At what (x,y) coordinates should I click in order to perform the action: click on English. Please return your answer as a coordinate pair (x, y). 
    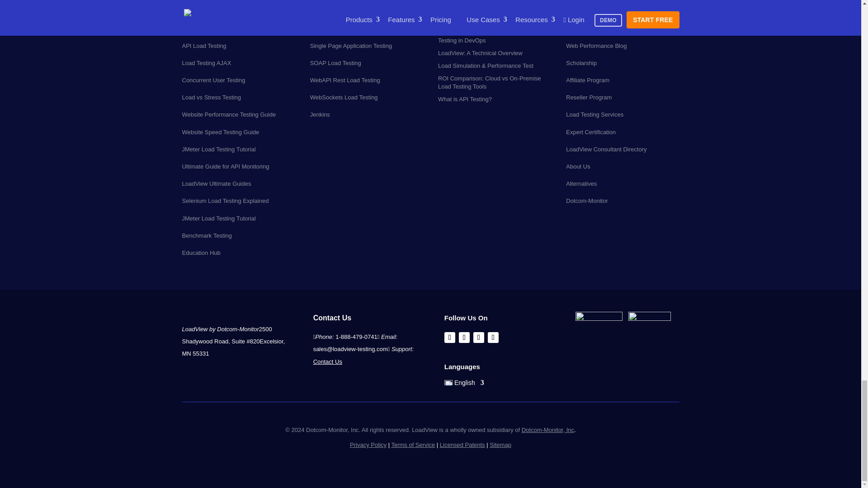
    Looking at the image, I should click on (464, 384).